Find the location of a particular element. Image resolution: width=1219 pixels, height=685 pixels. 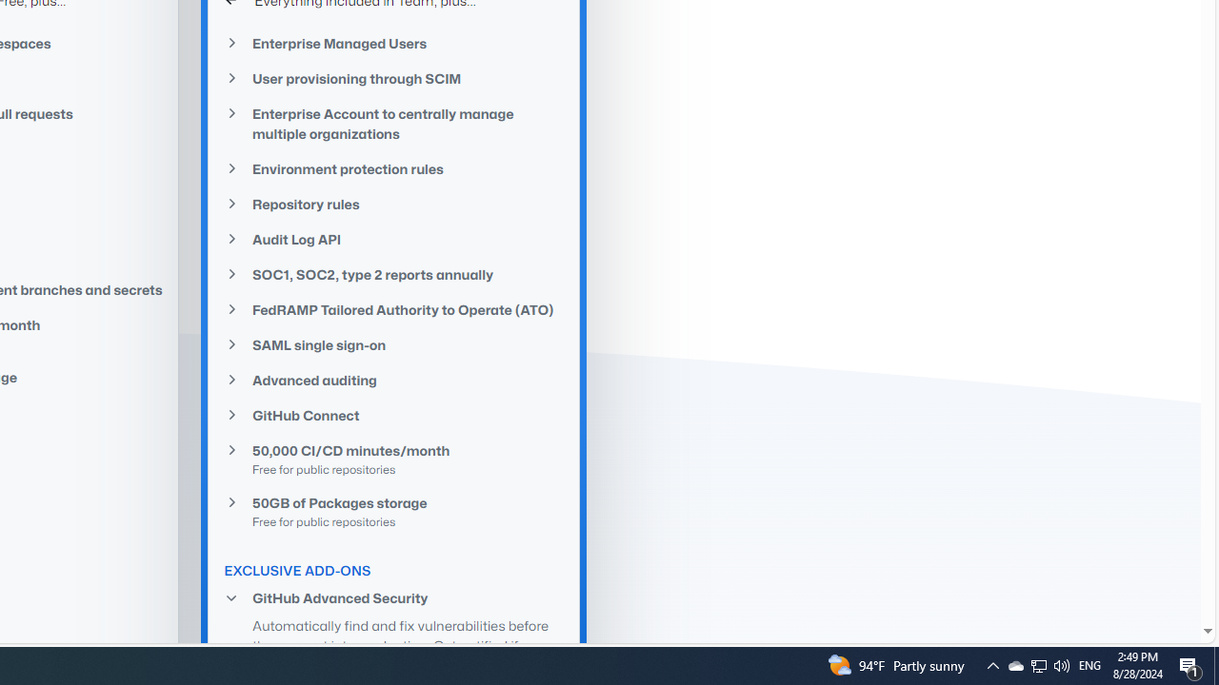

GitHub Connect is located at coordinates (394, 415).